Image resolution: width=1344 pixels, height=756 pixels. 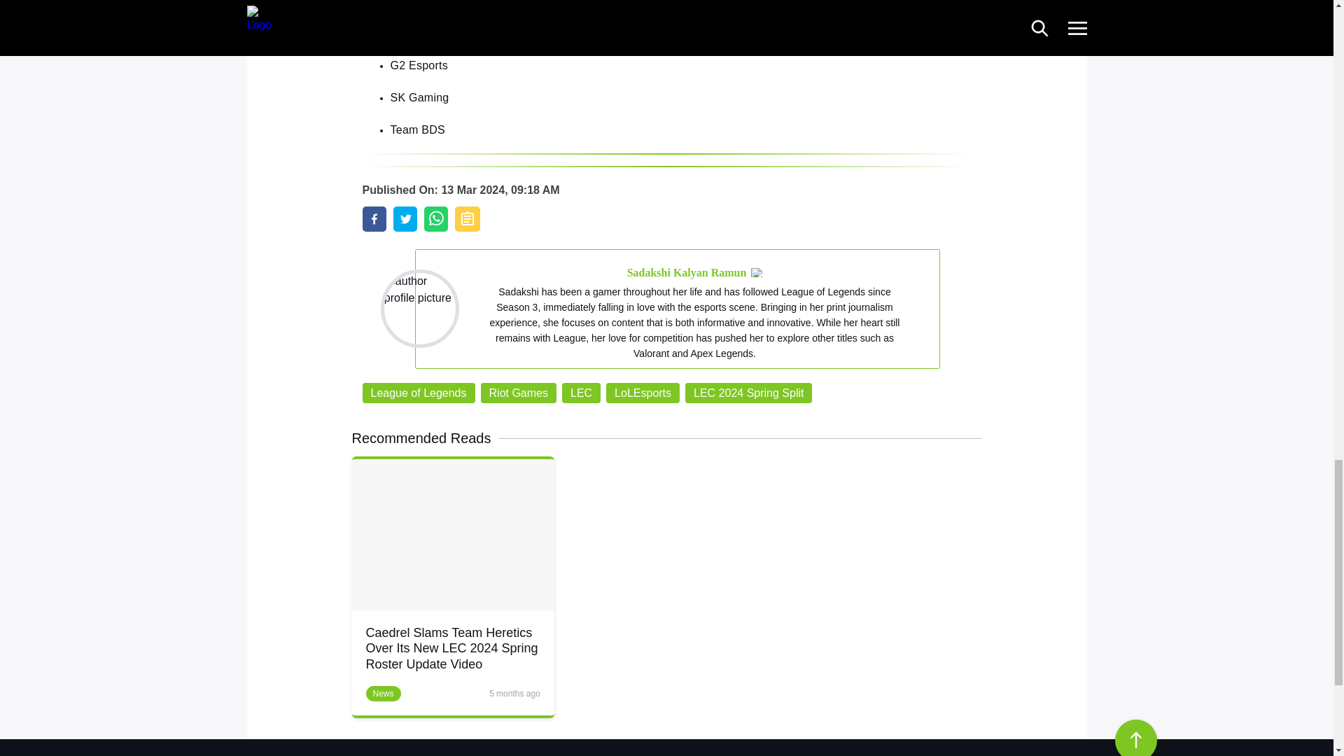 What do you see at coordinates (581, 392) in the screenshot?
I see `LEC` at bounding box center [581, 392].